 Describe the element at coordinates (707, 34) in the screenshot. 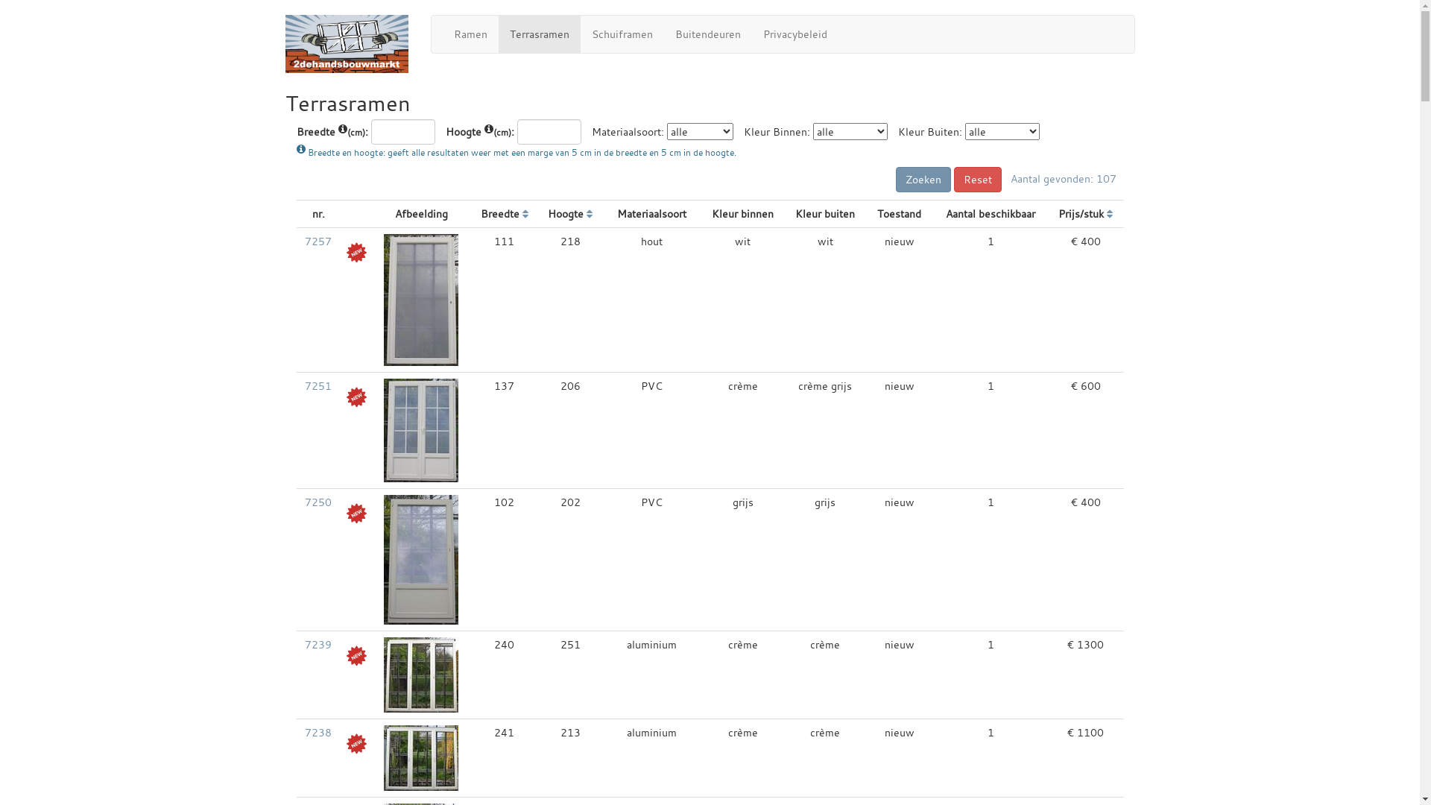

I see `Buitendeuren` at that location.